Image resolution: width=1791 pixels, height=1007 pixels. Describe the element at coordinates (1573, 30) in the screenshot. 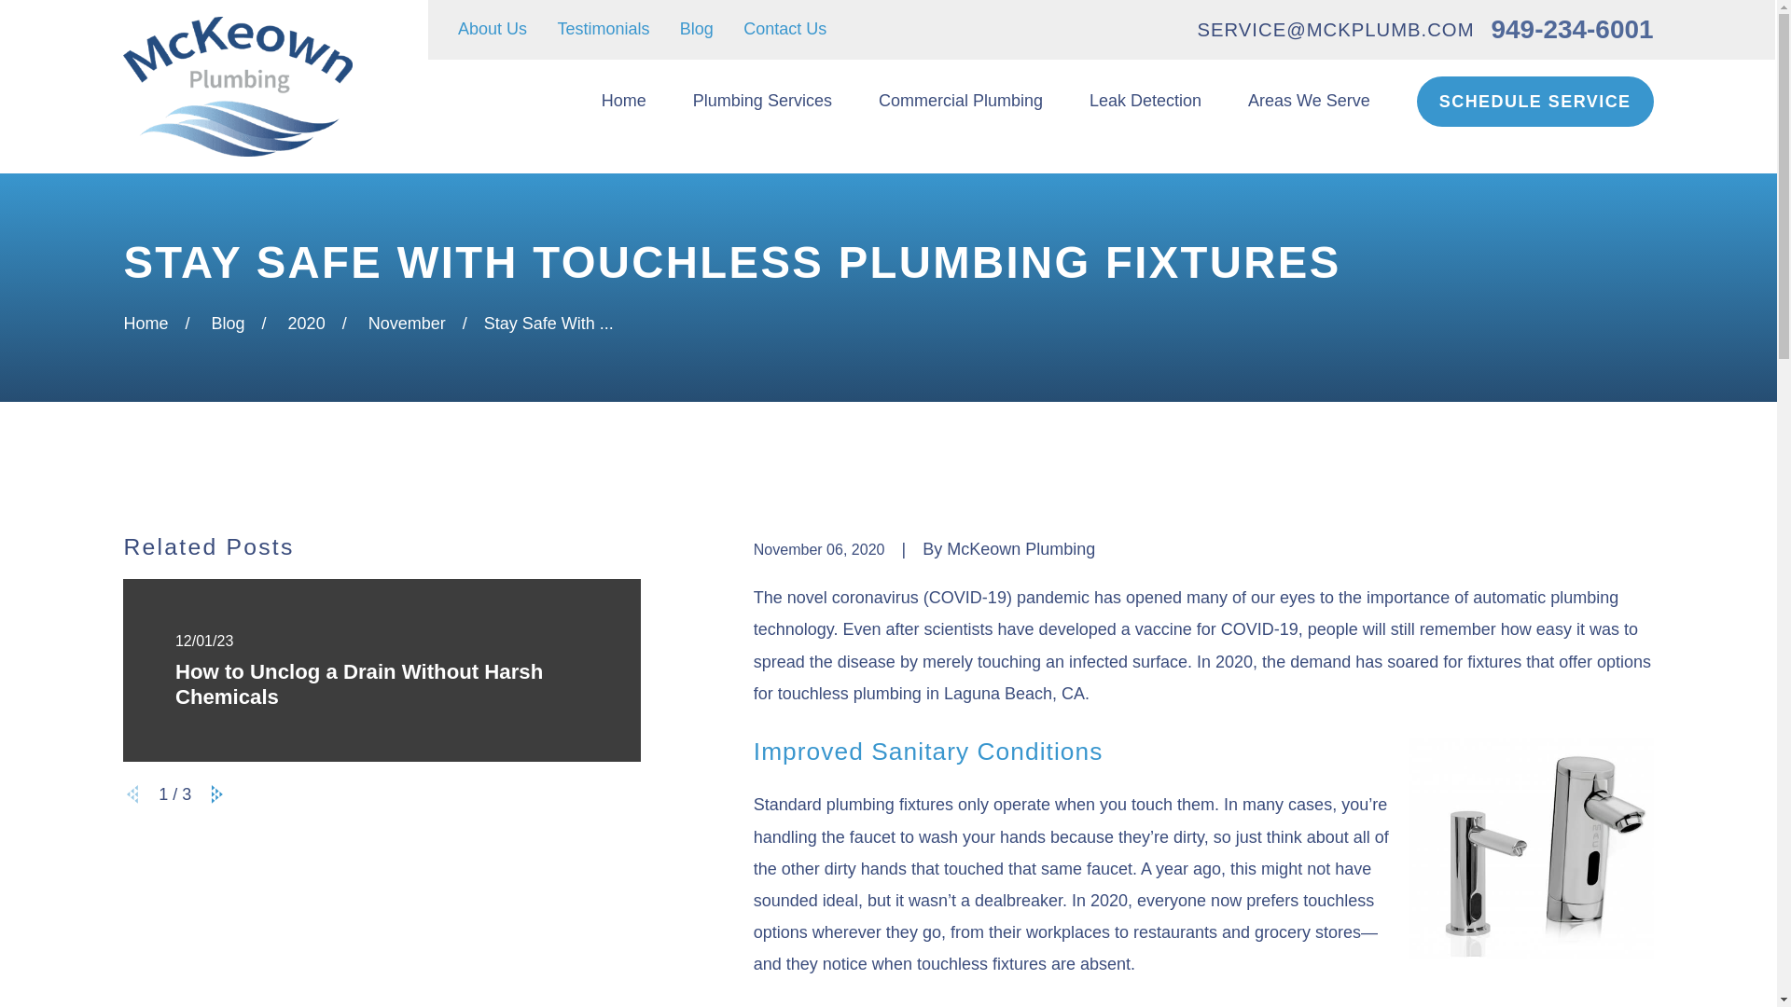

I see `949-234-6001` at that location.